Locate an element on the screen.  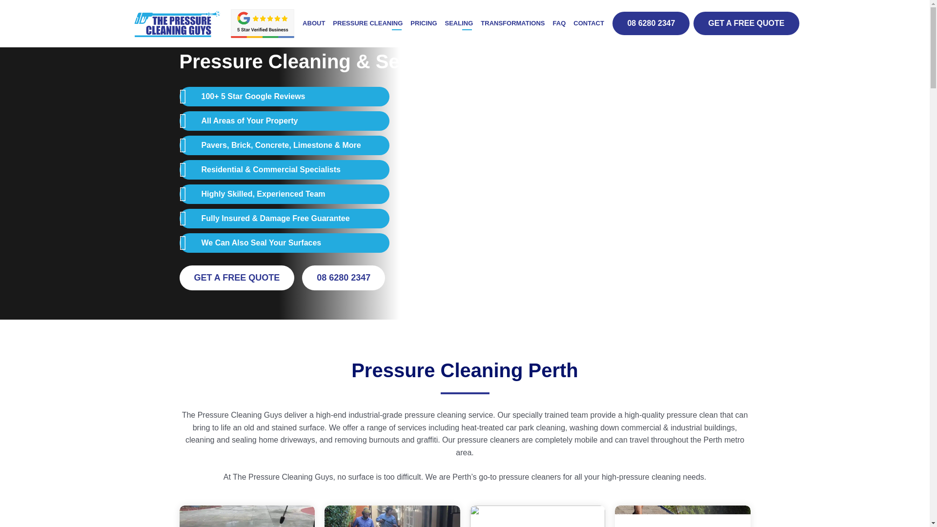
TRANSFORMATIONS is located at coordinates (512, 23).